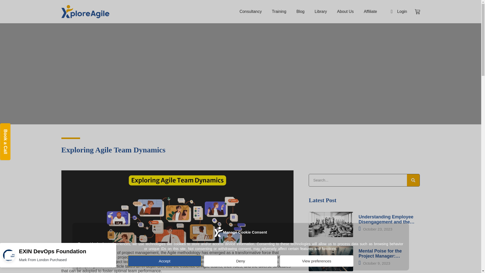 The image size is (485, 273). Describe the element at coordinates (370, 12) in the screenshot. I see `Affiliate` at that location.